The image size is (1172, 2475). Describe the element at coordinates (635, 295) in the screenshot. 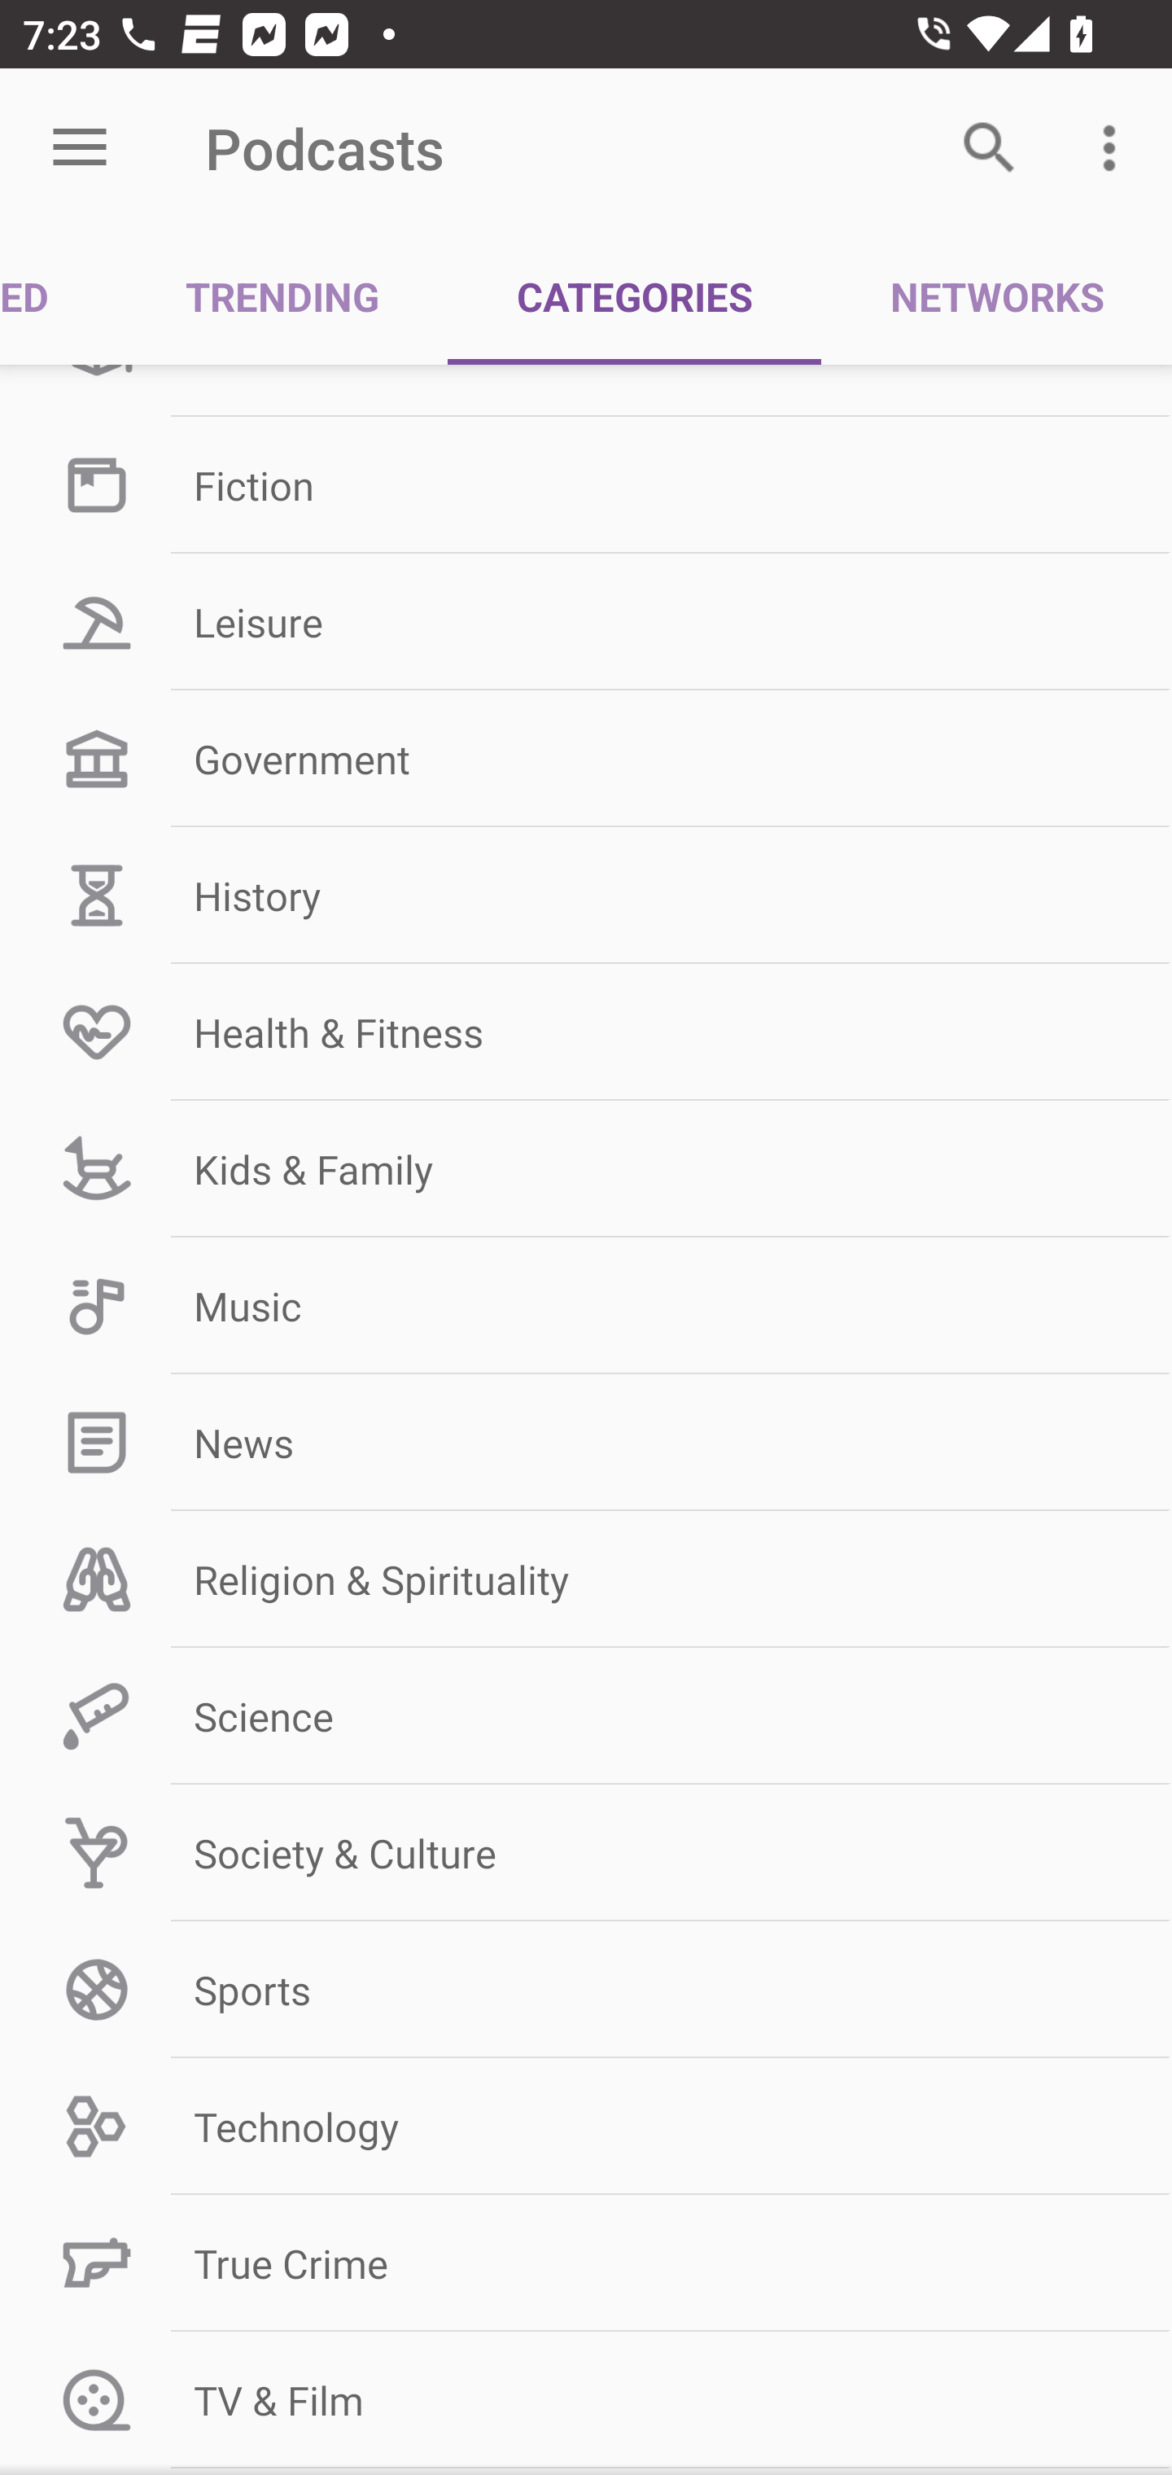

I see `CATEGORIES` at that location.